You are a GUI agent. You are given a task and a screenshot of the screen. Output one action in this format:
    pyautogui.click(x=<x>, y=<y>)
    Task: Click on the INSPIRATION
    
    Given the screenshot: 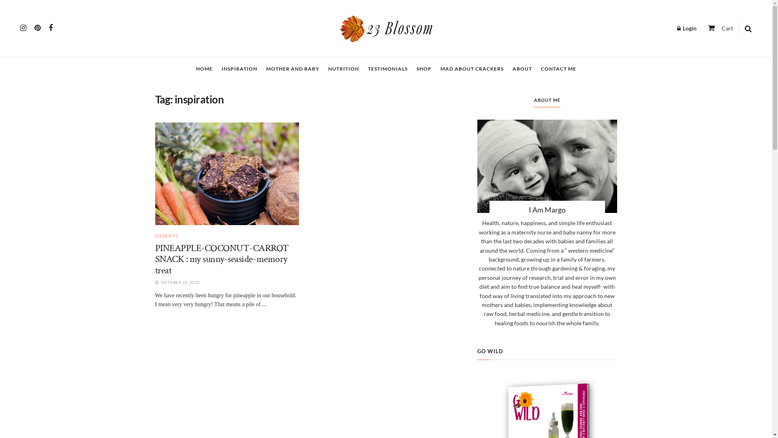 What is the action you would take?
    pyautogui.click(x=239, y=69)
    